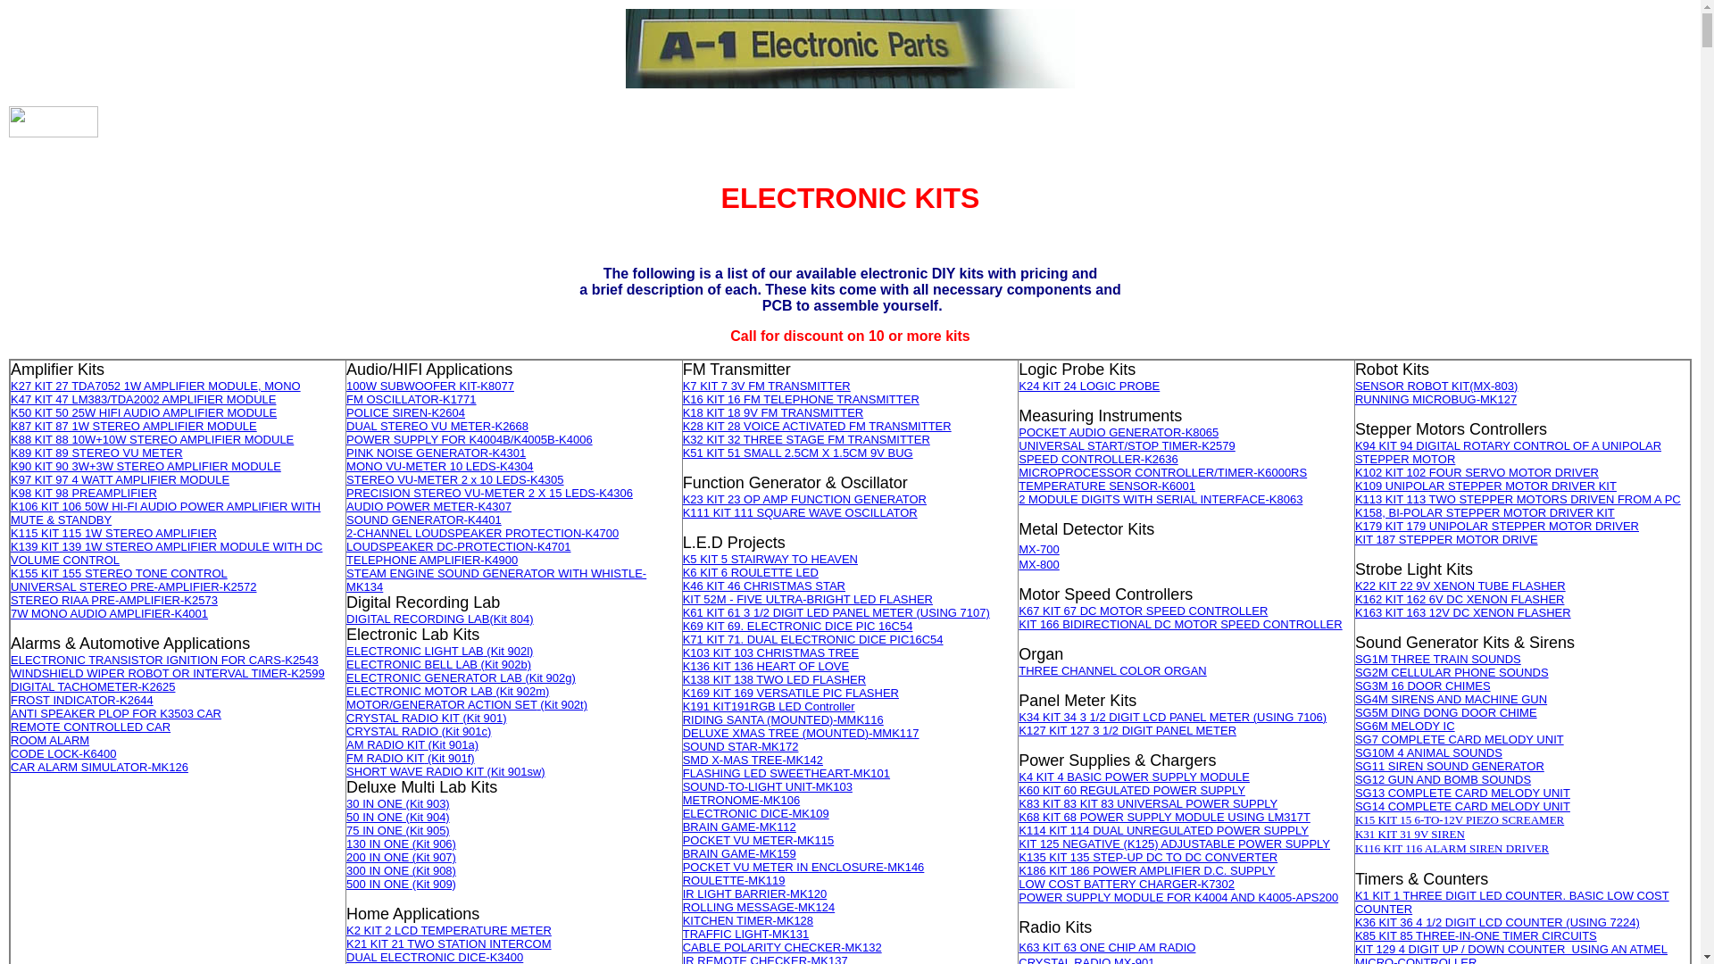 The width and height of the screenshot is (1714, 964). What do you see at coordinates (405, 412) in the screenshot?
I see `POLICE SIREN-K2604` at bounding box center [405, 412].